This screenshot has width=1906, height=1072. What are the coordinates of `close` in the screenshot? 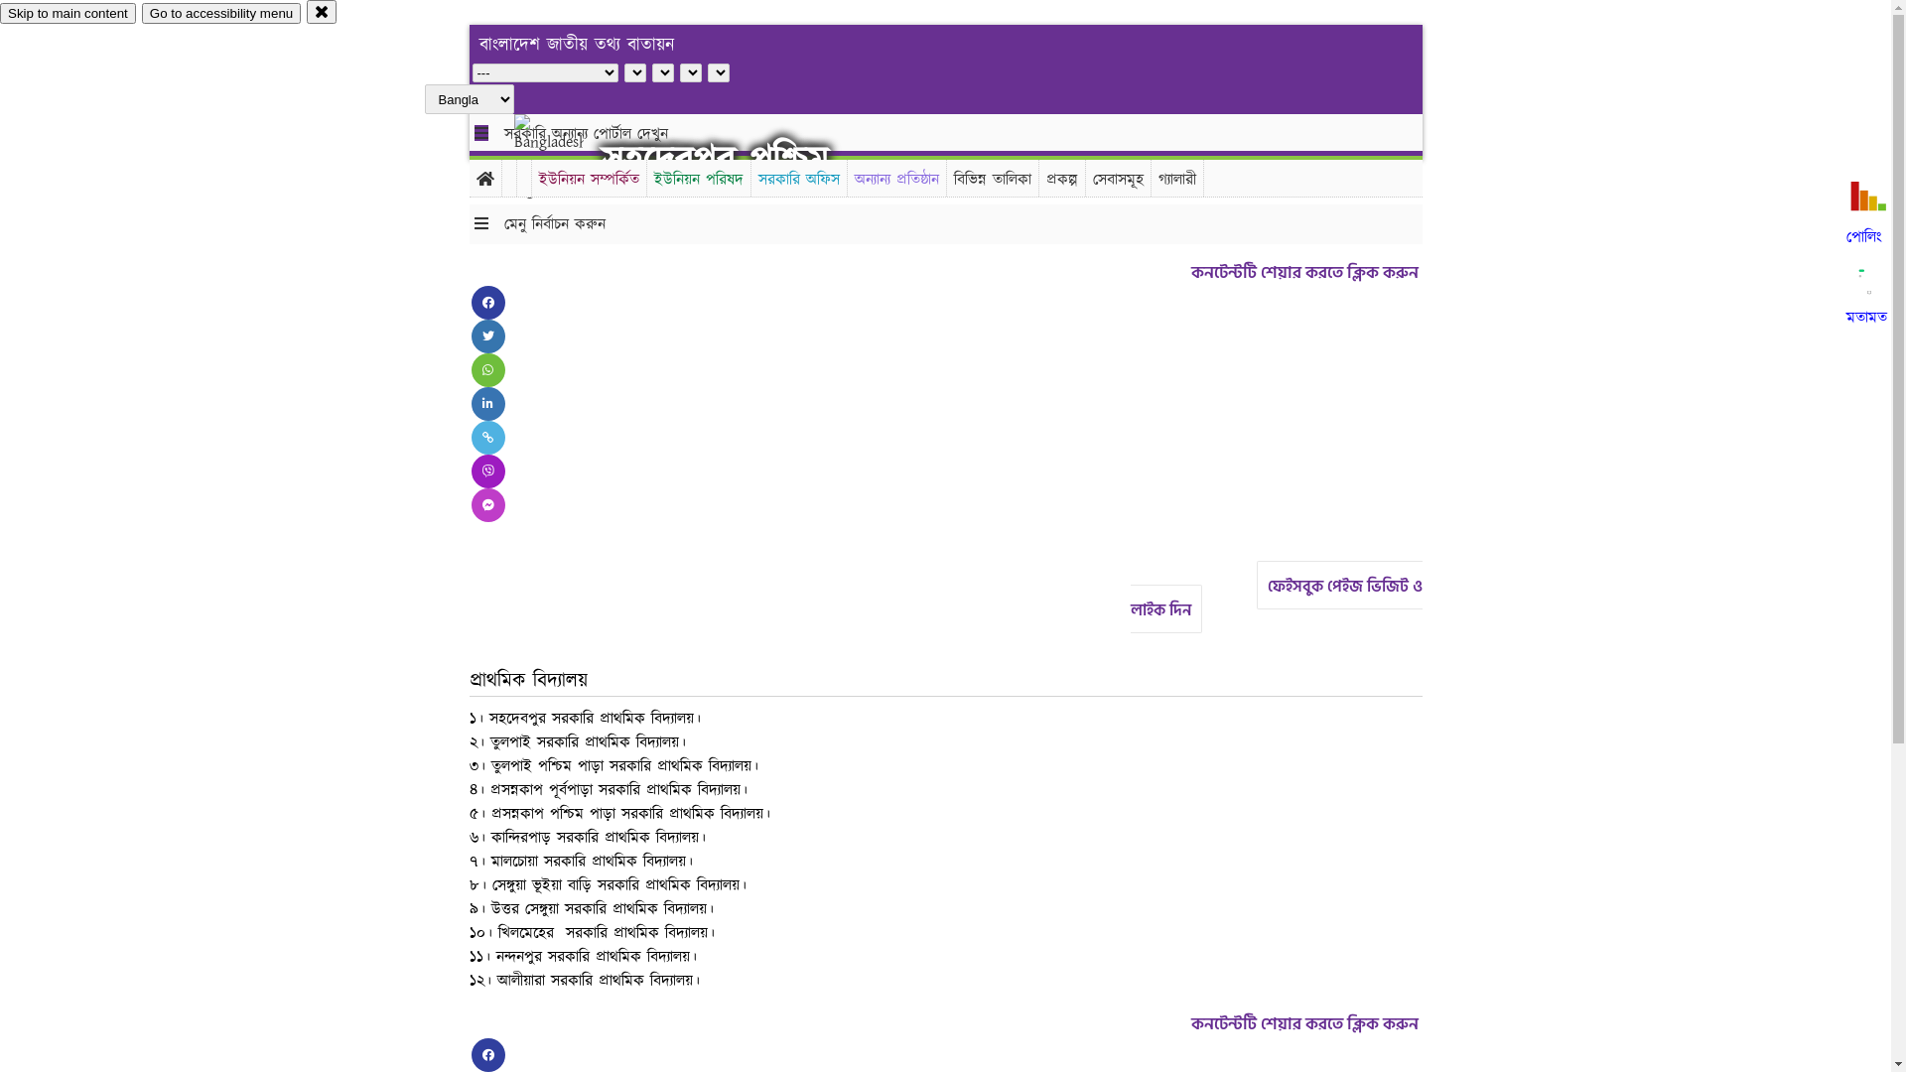 It's located at (322, 12).